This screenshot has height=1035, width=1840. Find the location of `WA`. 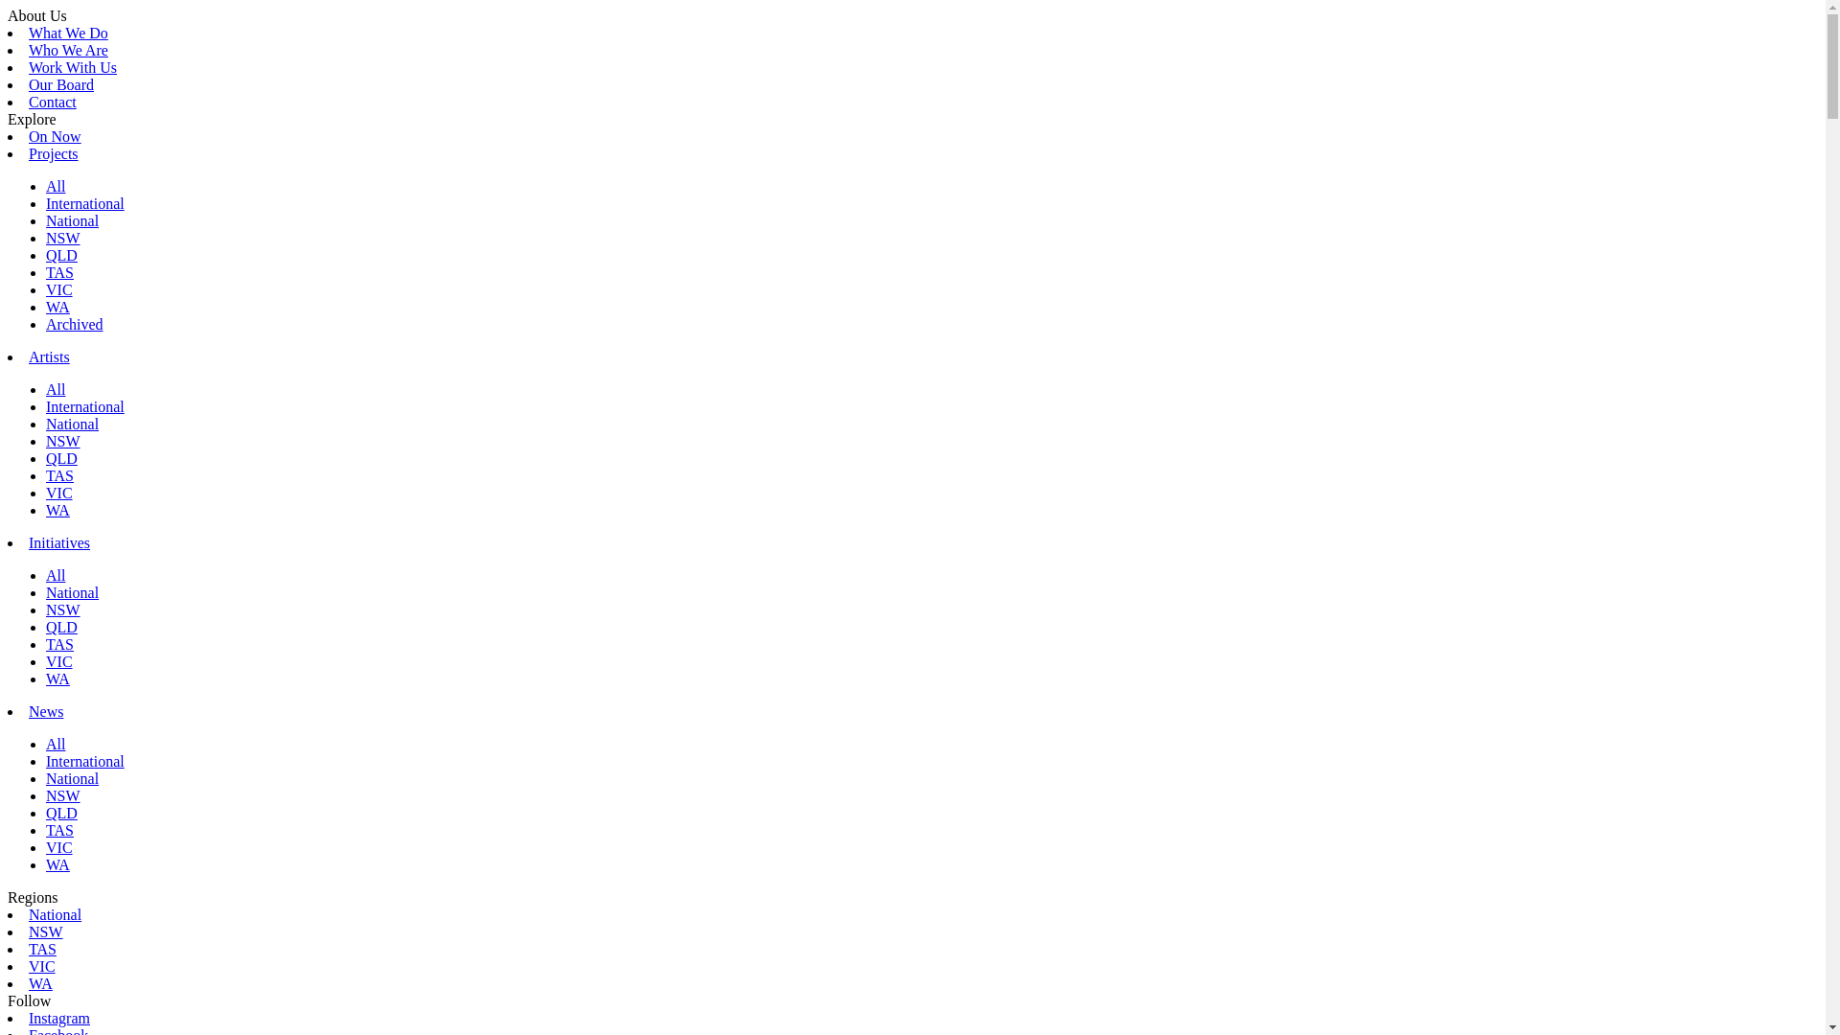

WA is located at coordinates (57, 678).